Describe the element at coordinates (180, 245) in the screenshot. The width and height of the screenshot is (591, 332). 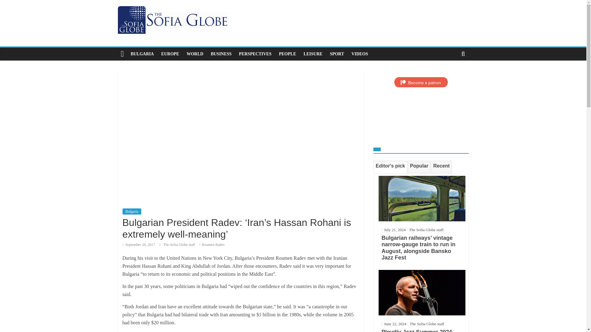
I see `The Sofia Globe staff` at that location.